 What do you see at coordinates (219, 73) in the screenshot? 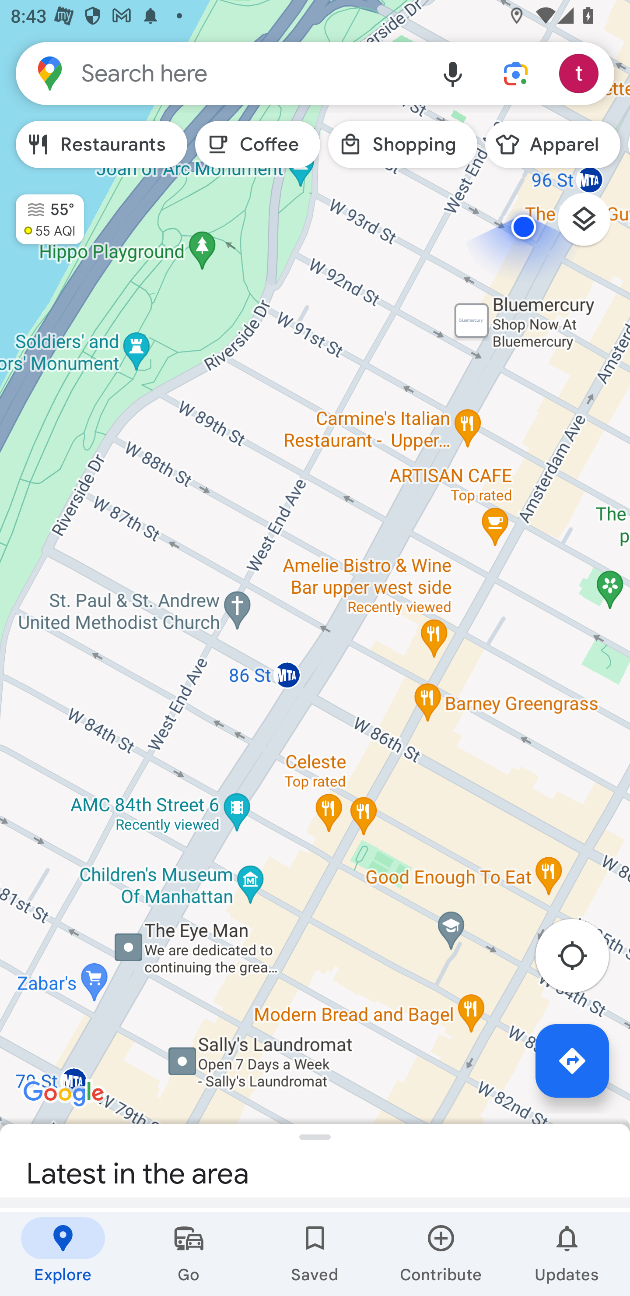
I see `Search here` at bounding box center [219, 73].